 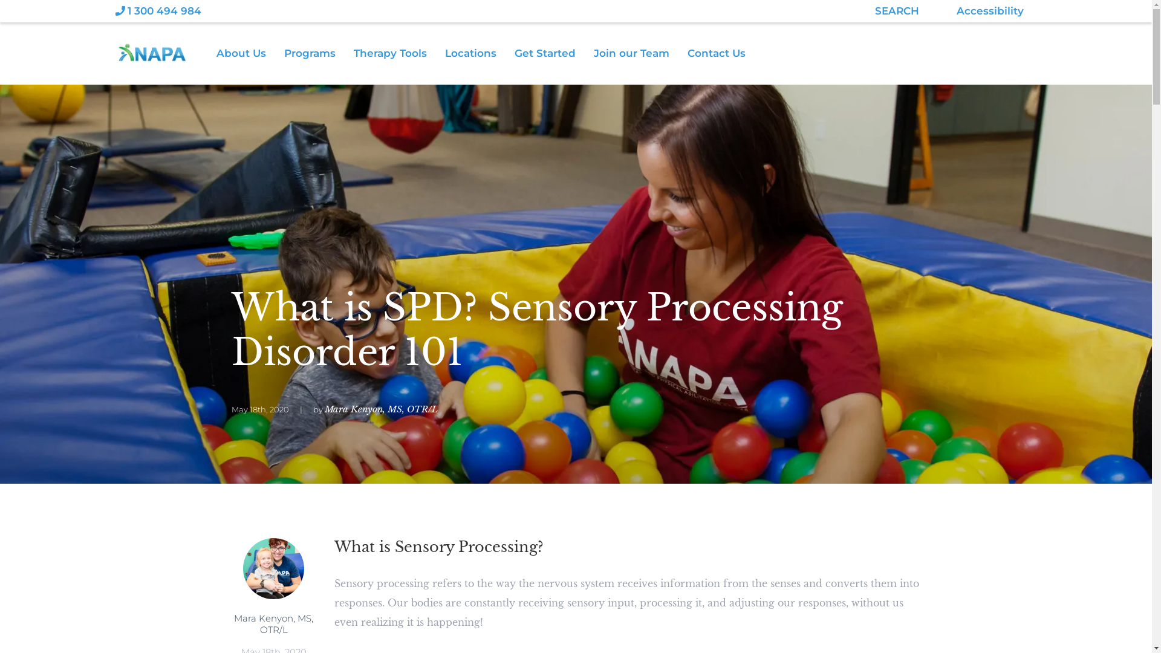 I want to click on NAPA, so click(x=152, y=53).